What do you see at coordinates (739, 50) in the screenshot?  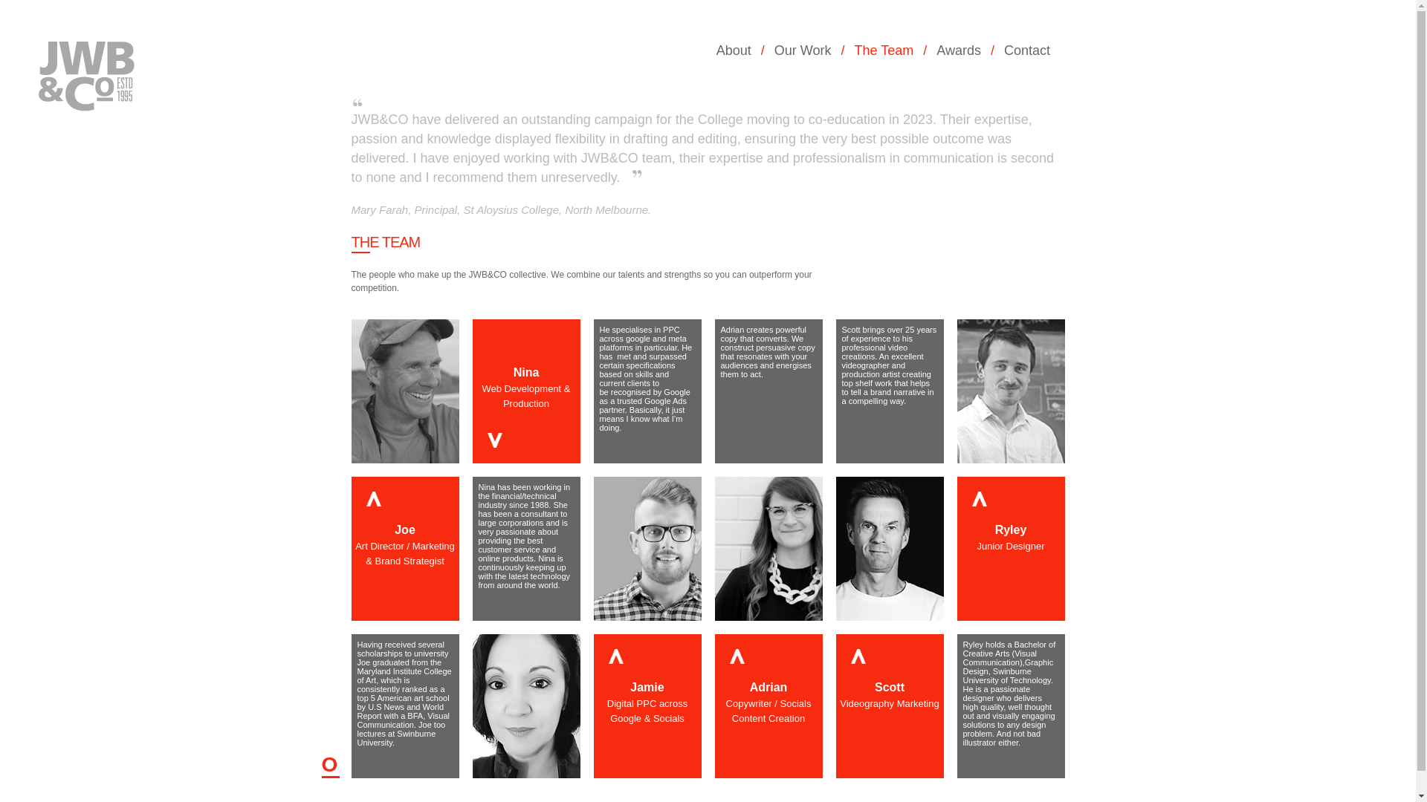 I see `About` at bounding box center [739, 50].